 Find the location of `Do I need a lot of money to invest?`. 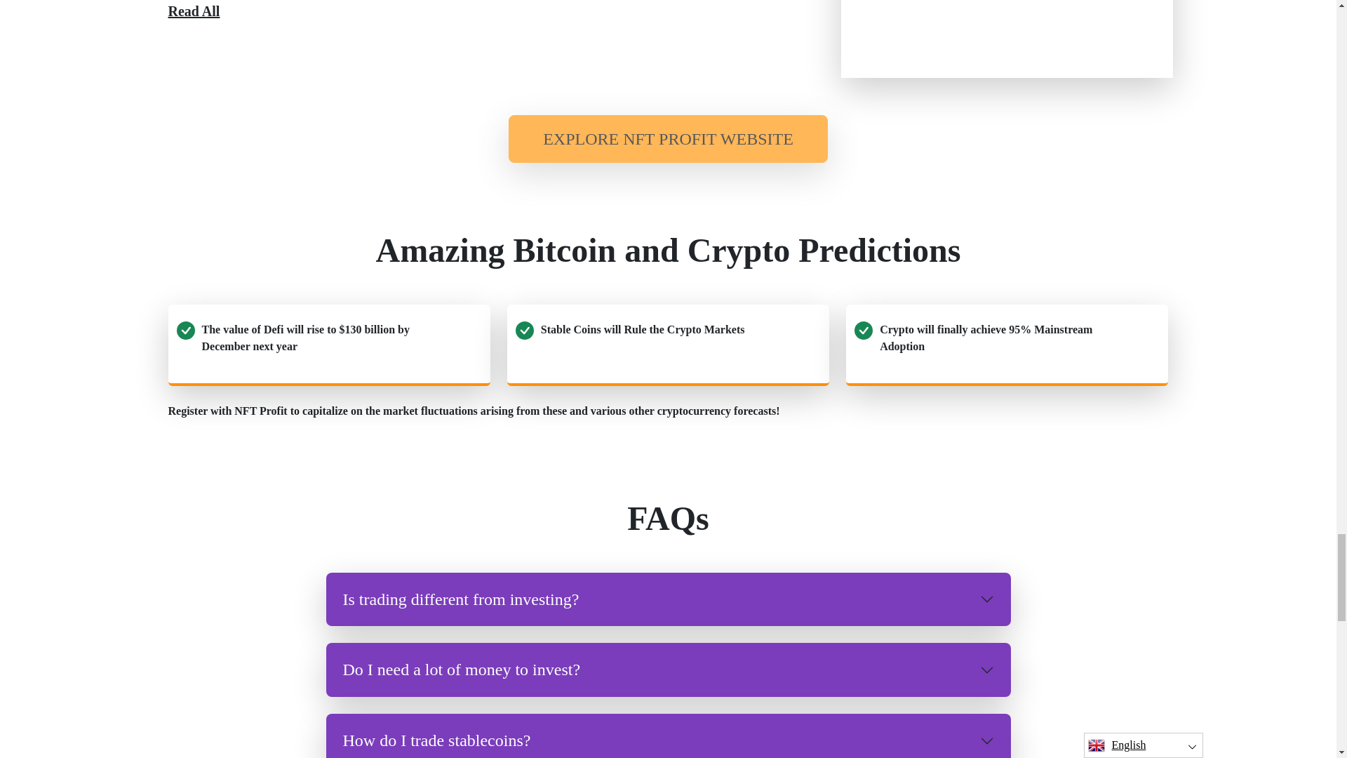

Do I need a lot of money to invest? is located at coordinates (668, 670).